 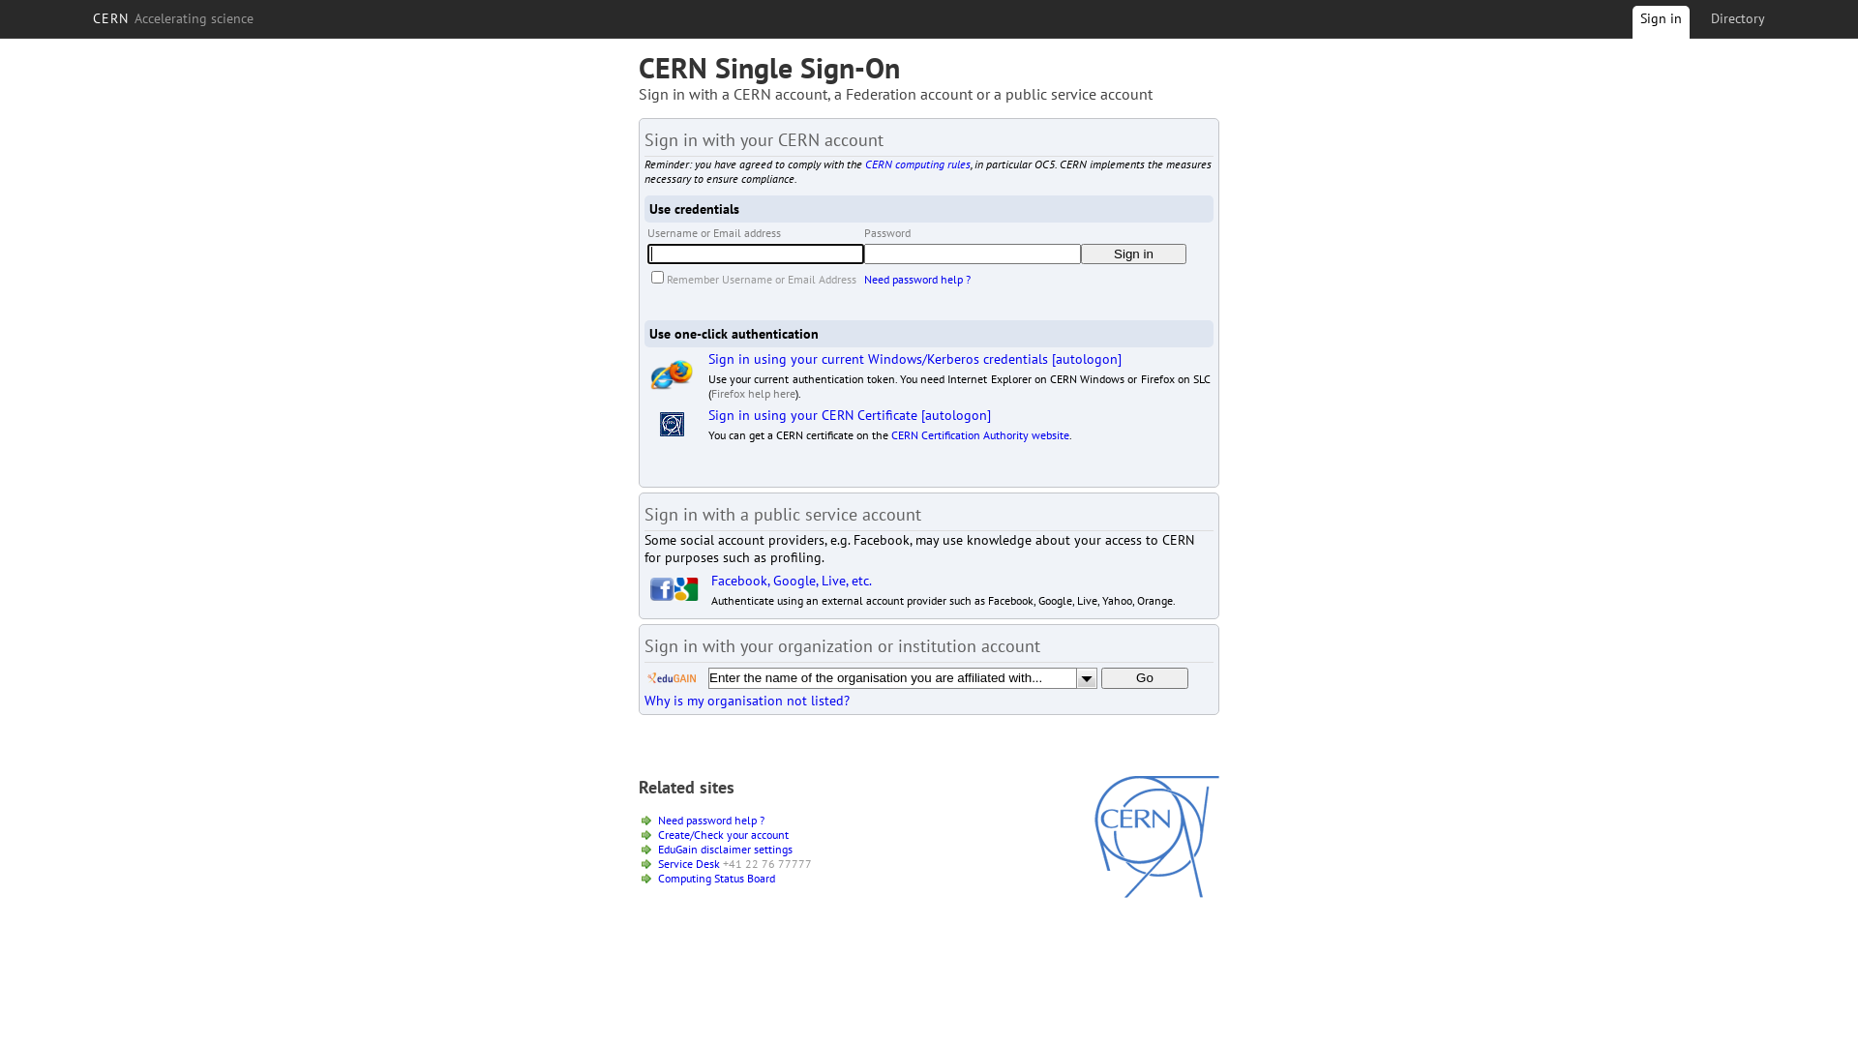 What do you see at coordinates (1157, 893) in the screenshot?
I see `CERN` at bounding box center [1157, 893].